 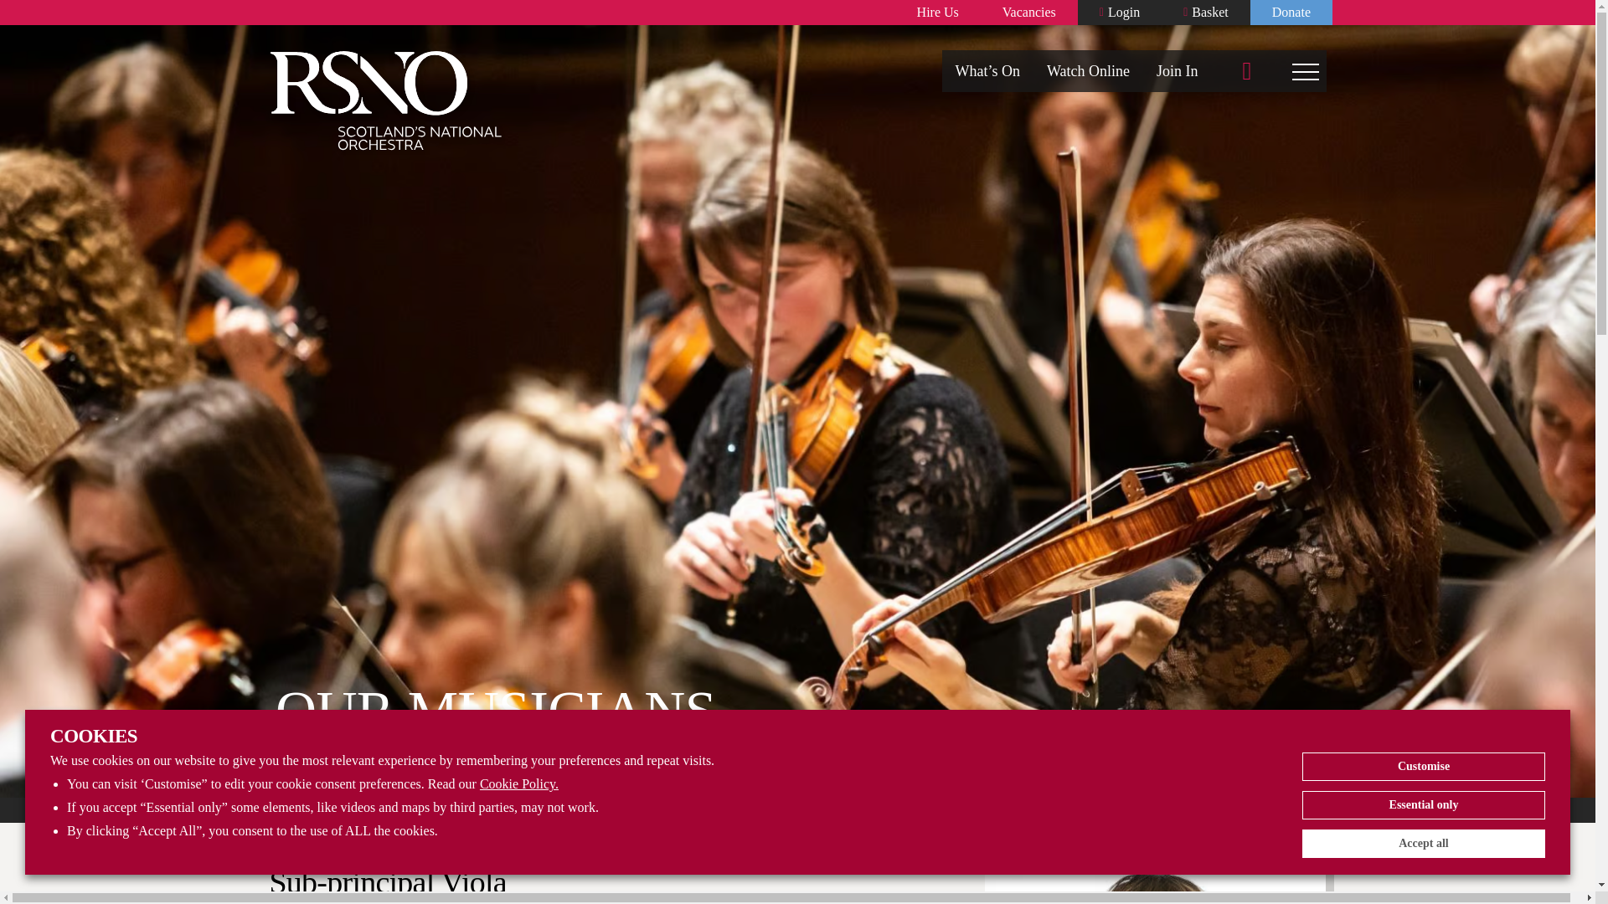 What do you see at coordinates (938, 13) in the screenshot?
I see `Hire Us` at bounding box center [938, 13].